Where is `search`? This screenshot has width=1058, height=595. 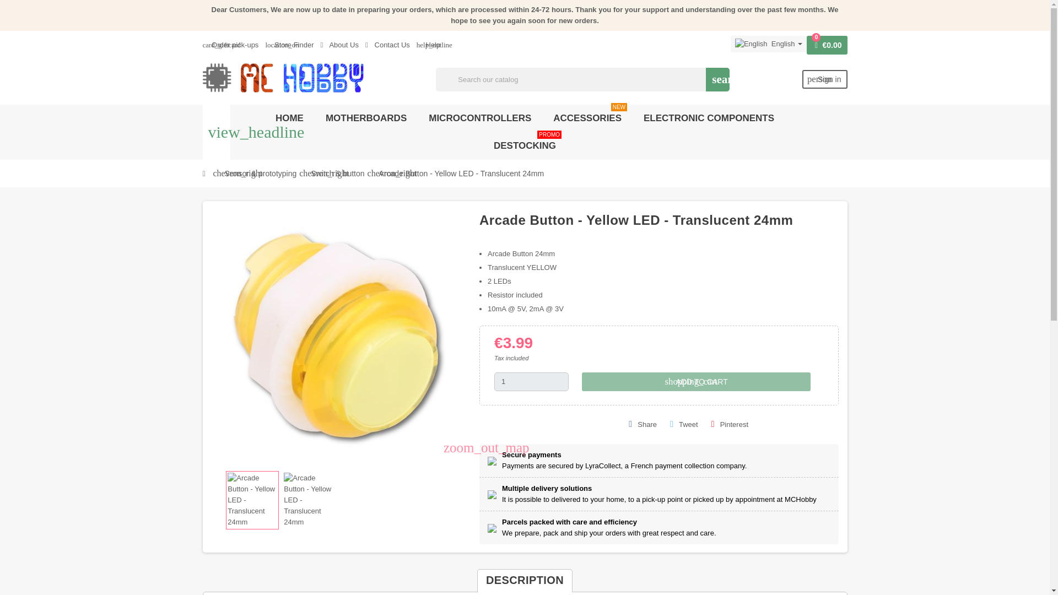 search is located at coordinates (709, 118).